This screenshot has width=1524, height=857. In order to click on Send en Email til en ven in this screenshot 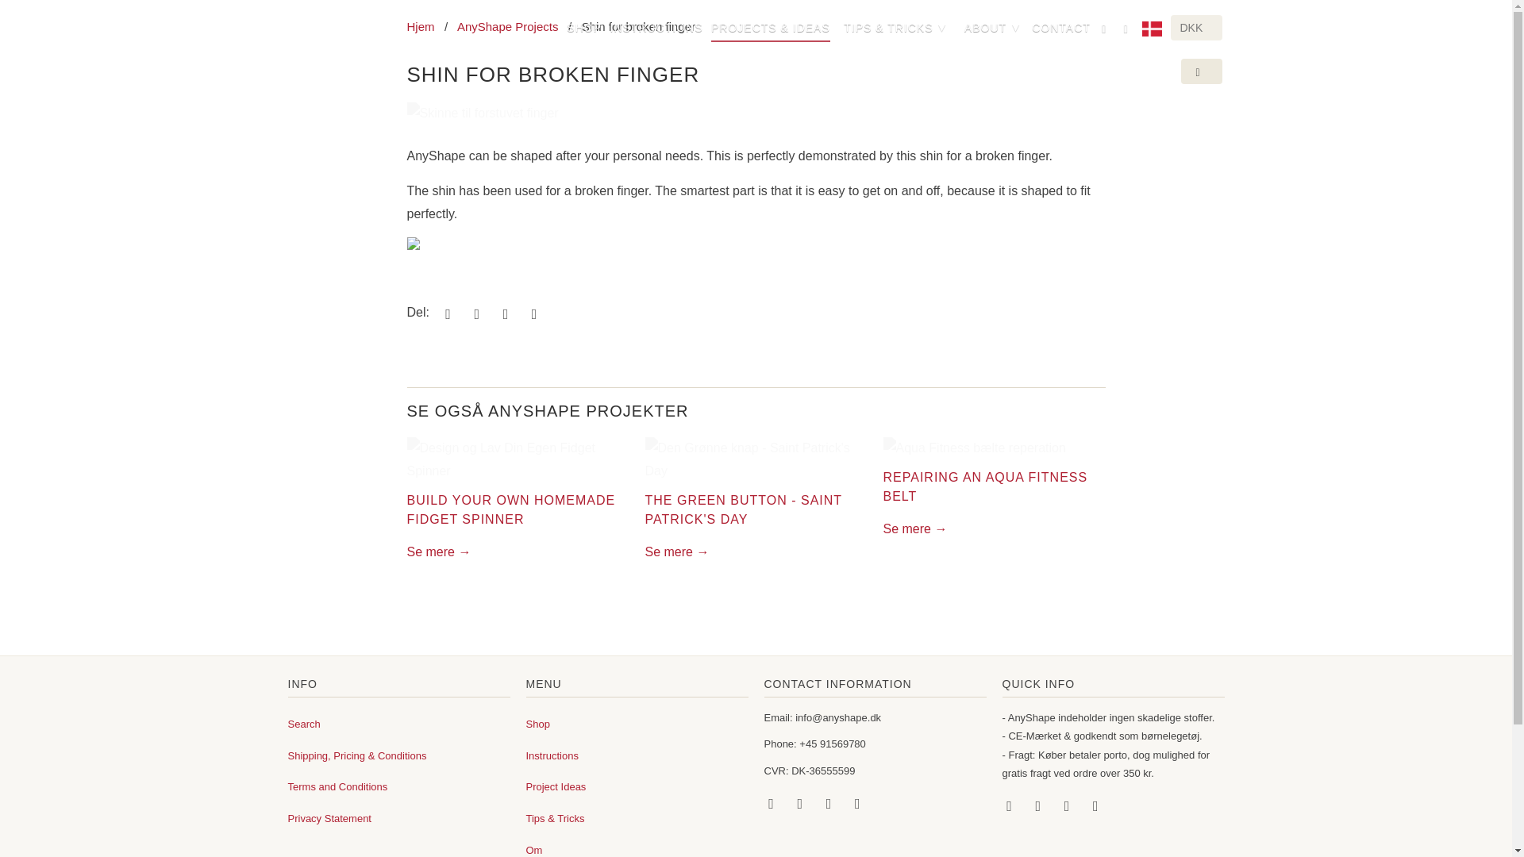, I will do `click(532, 313)`.